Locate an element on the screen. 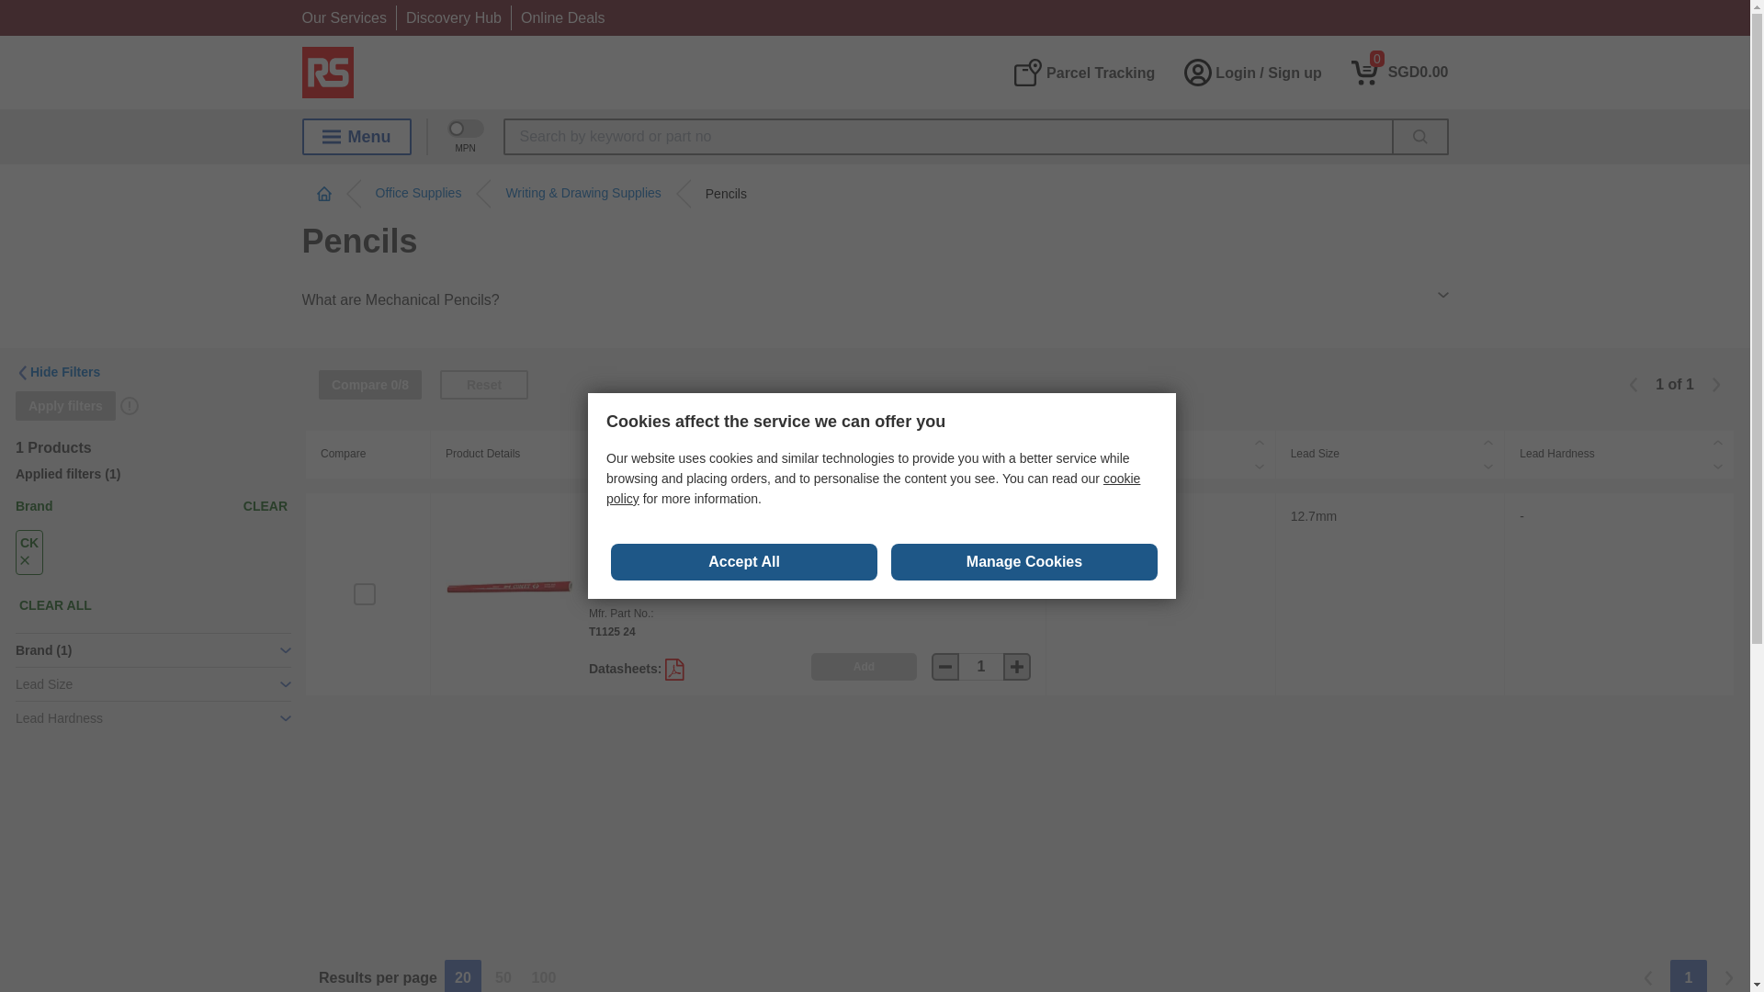 This screenshot has height=992, width=1764. Menu is located at coordinates (356, 136).